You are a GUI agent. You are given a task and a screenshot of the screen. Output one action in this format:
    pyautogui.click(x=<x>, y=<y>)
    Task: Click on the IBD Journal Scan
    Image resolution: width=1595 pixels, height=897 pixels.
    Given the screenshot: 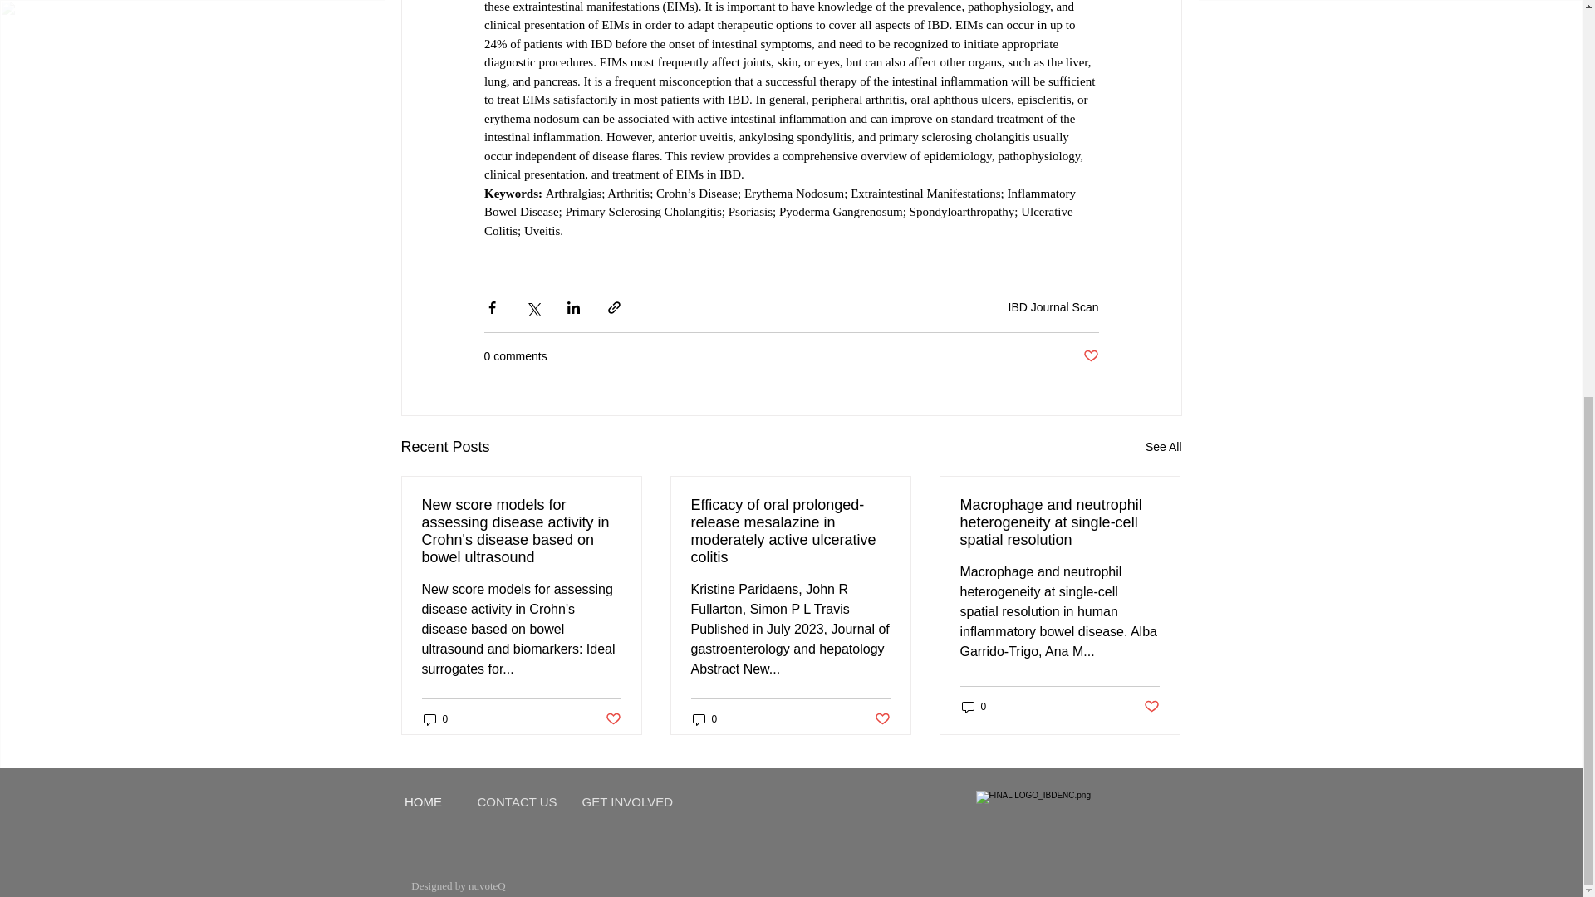 What is the action you would take?
    pyautogui.click(x=1053, y=307)
    